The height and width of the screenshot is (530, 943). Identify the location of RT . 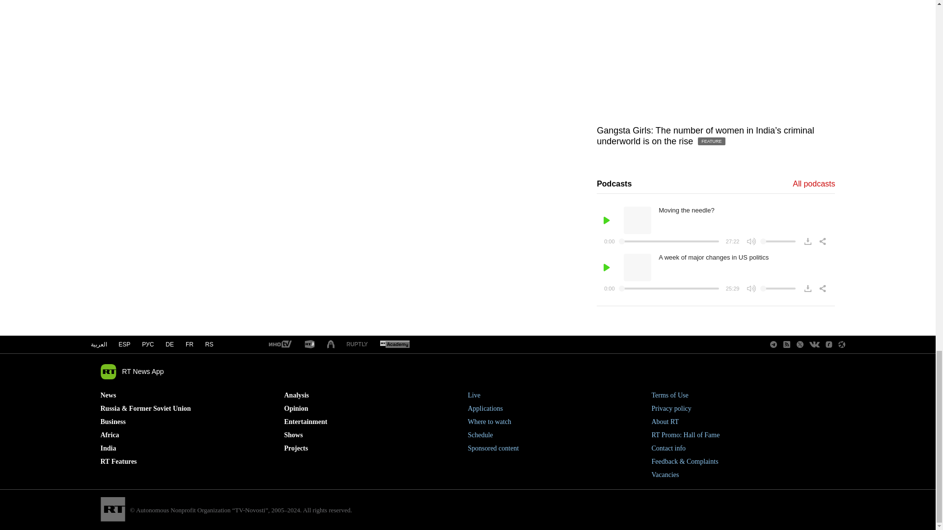
(309, 344).